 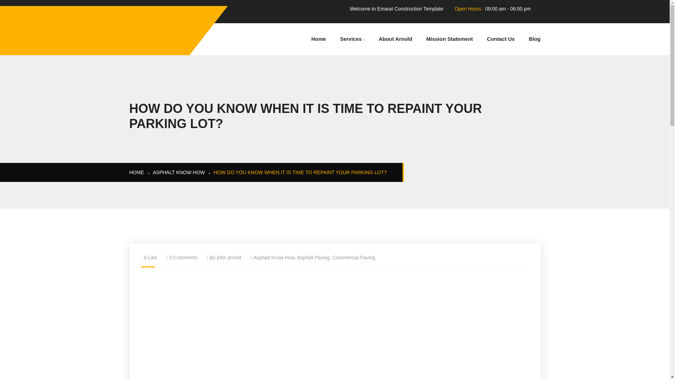 What do you see at coordinates (137, 172) in the screenshot?
I see `HOME` at bounding box center [137, 172].